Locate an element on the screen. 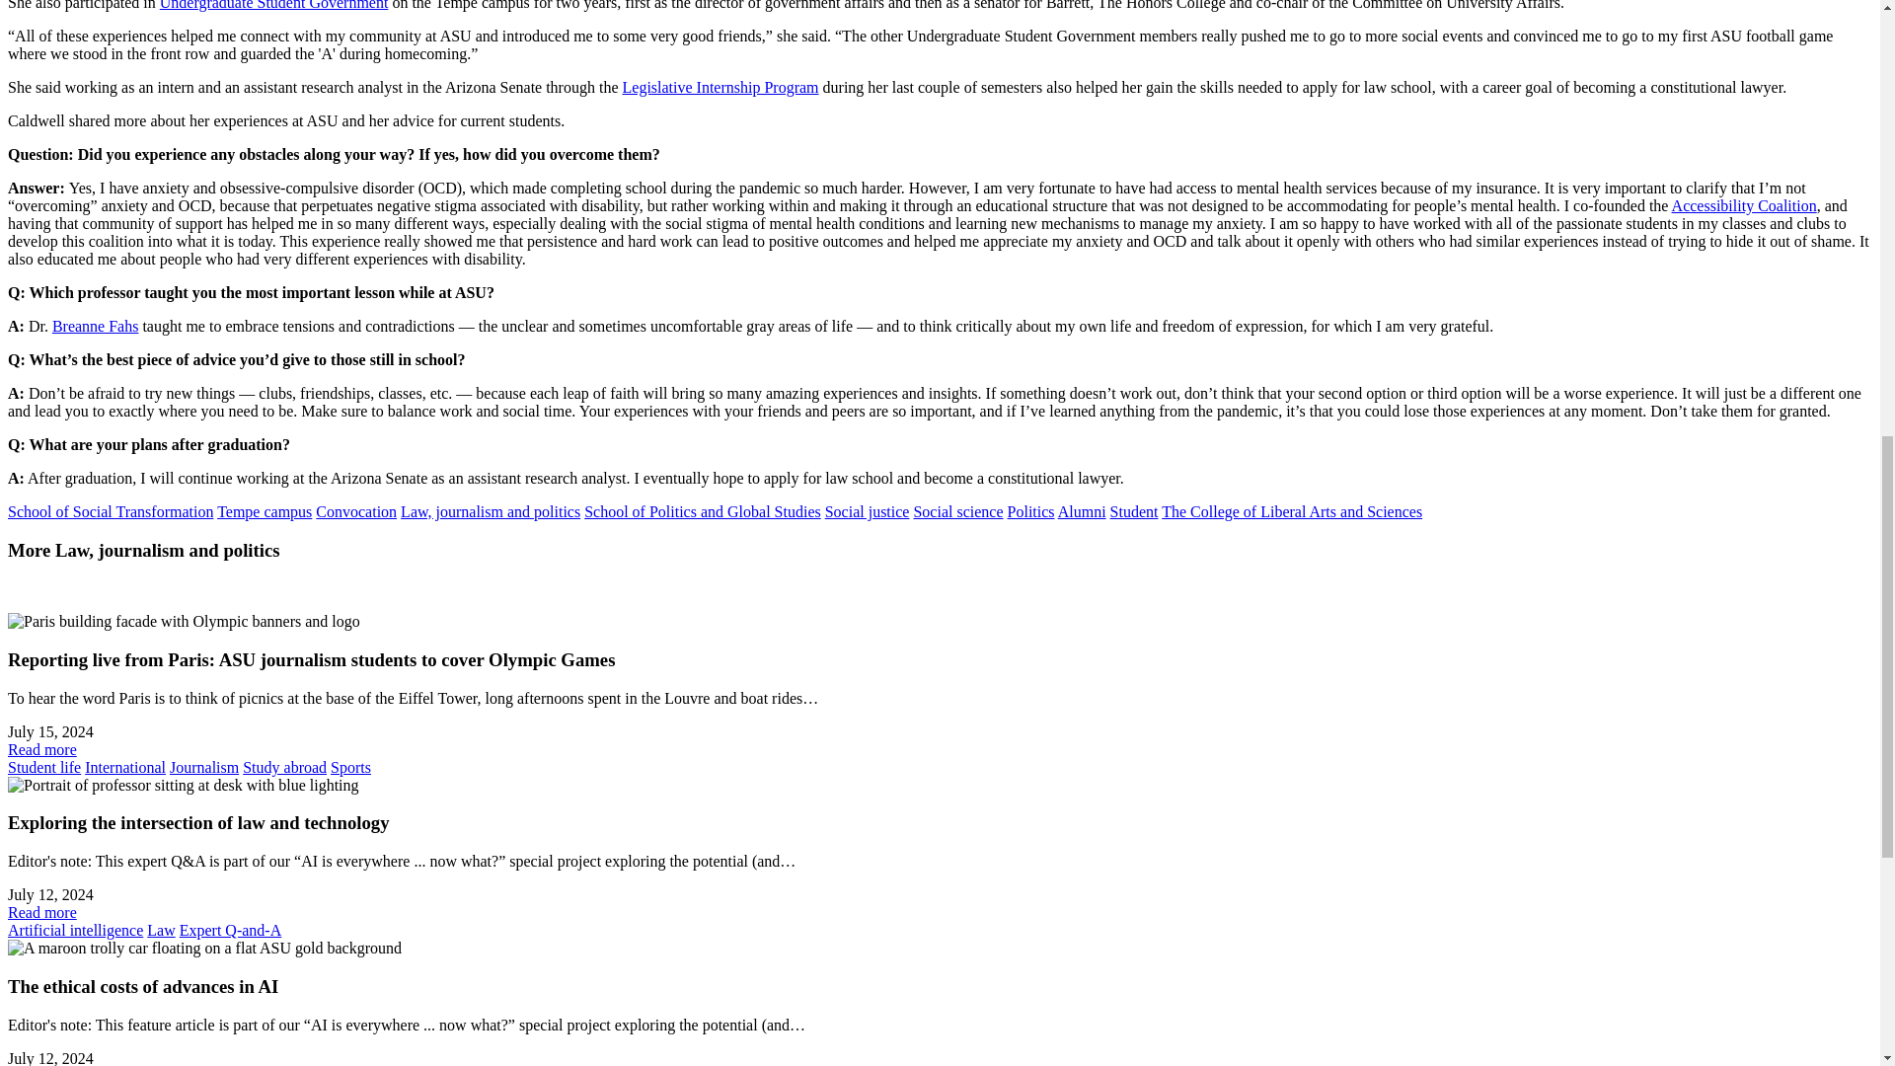  Politics is located at coordinates (1031, 511).